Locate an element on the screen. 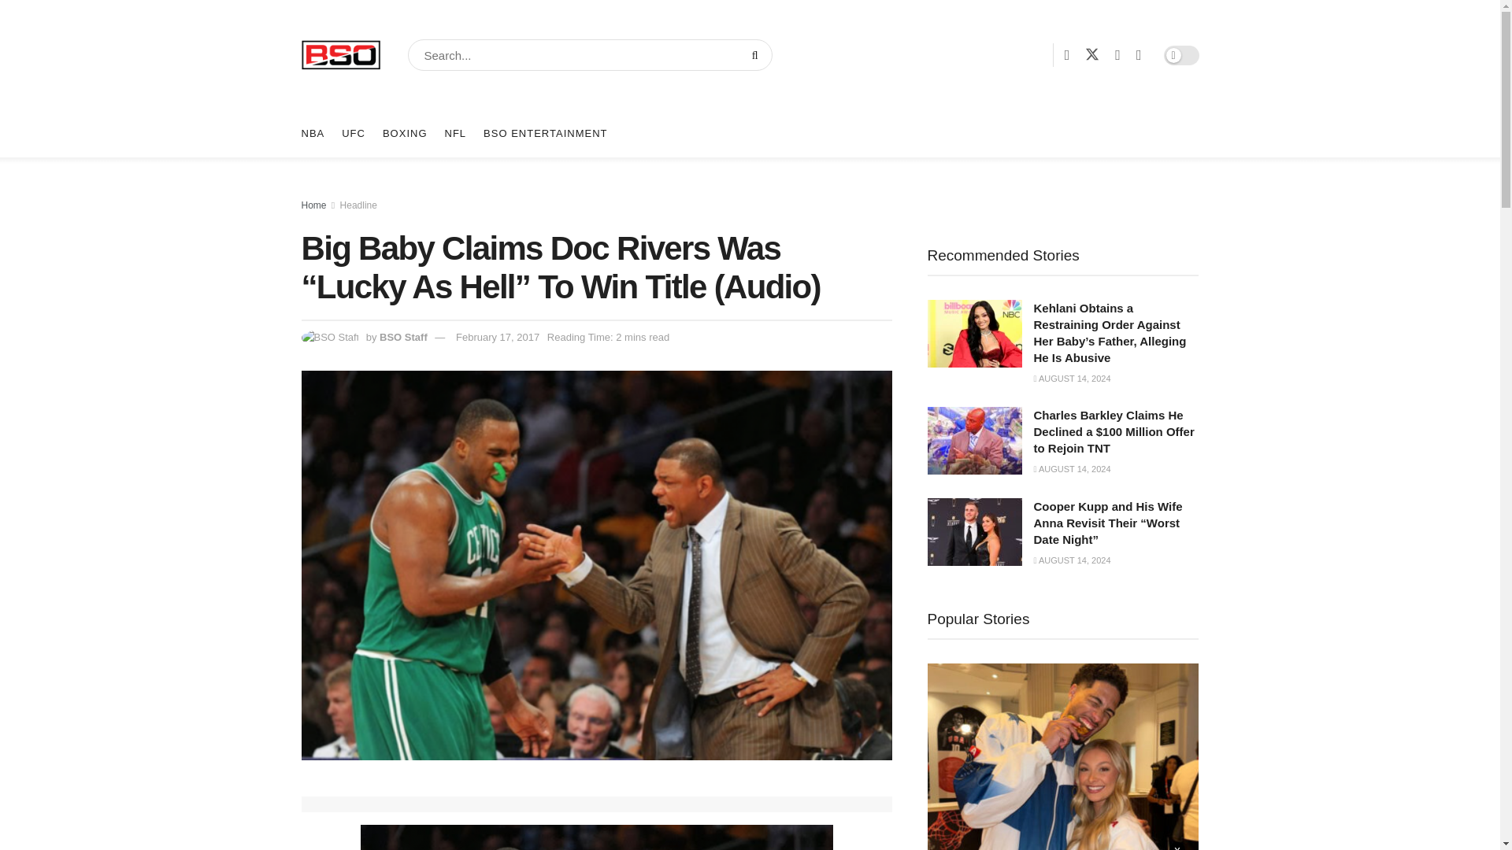 The height and width of the screenshot is (850, 1512). Headline is located at coordinates (358, 205).